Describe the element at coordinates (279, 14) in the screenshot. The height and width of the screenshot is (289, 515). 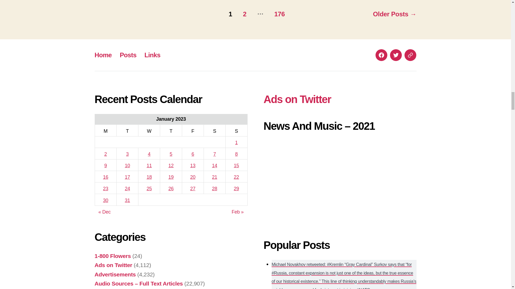
I see `176` at that location.